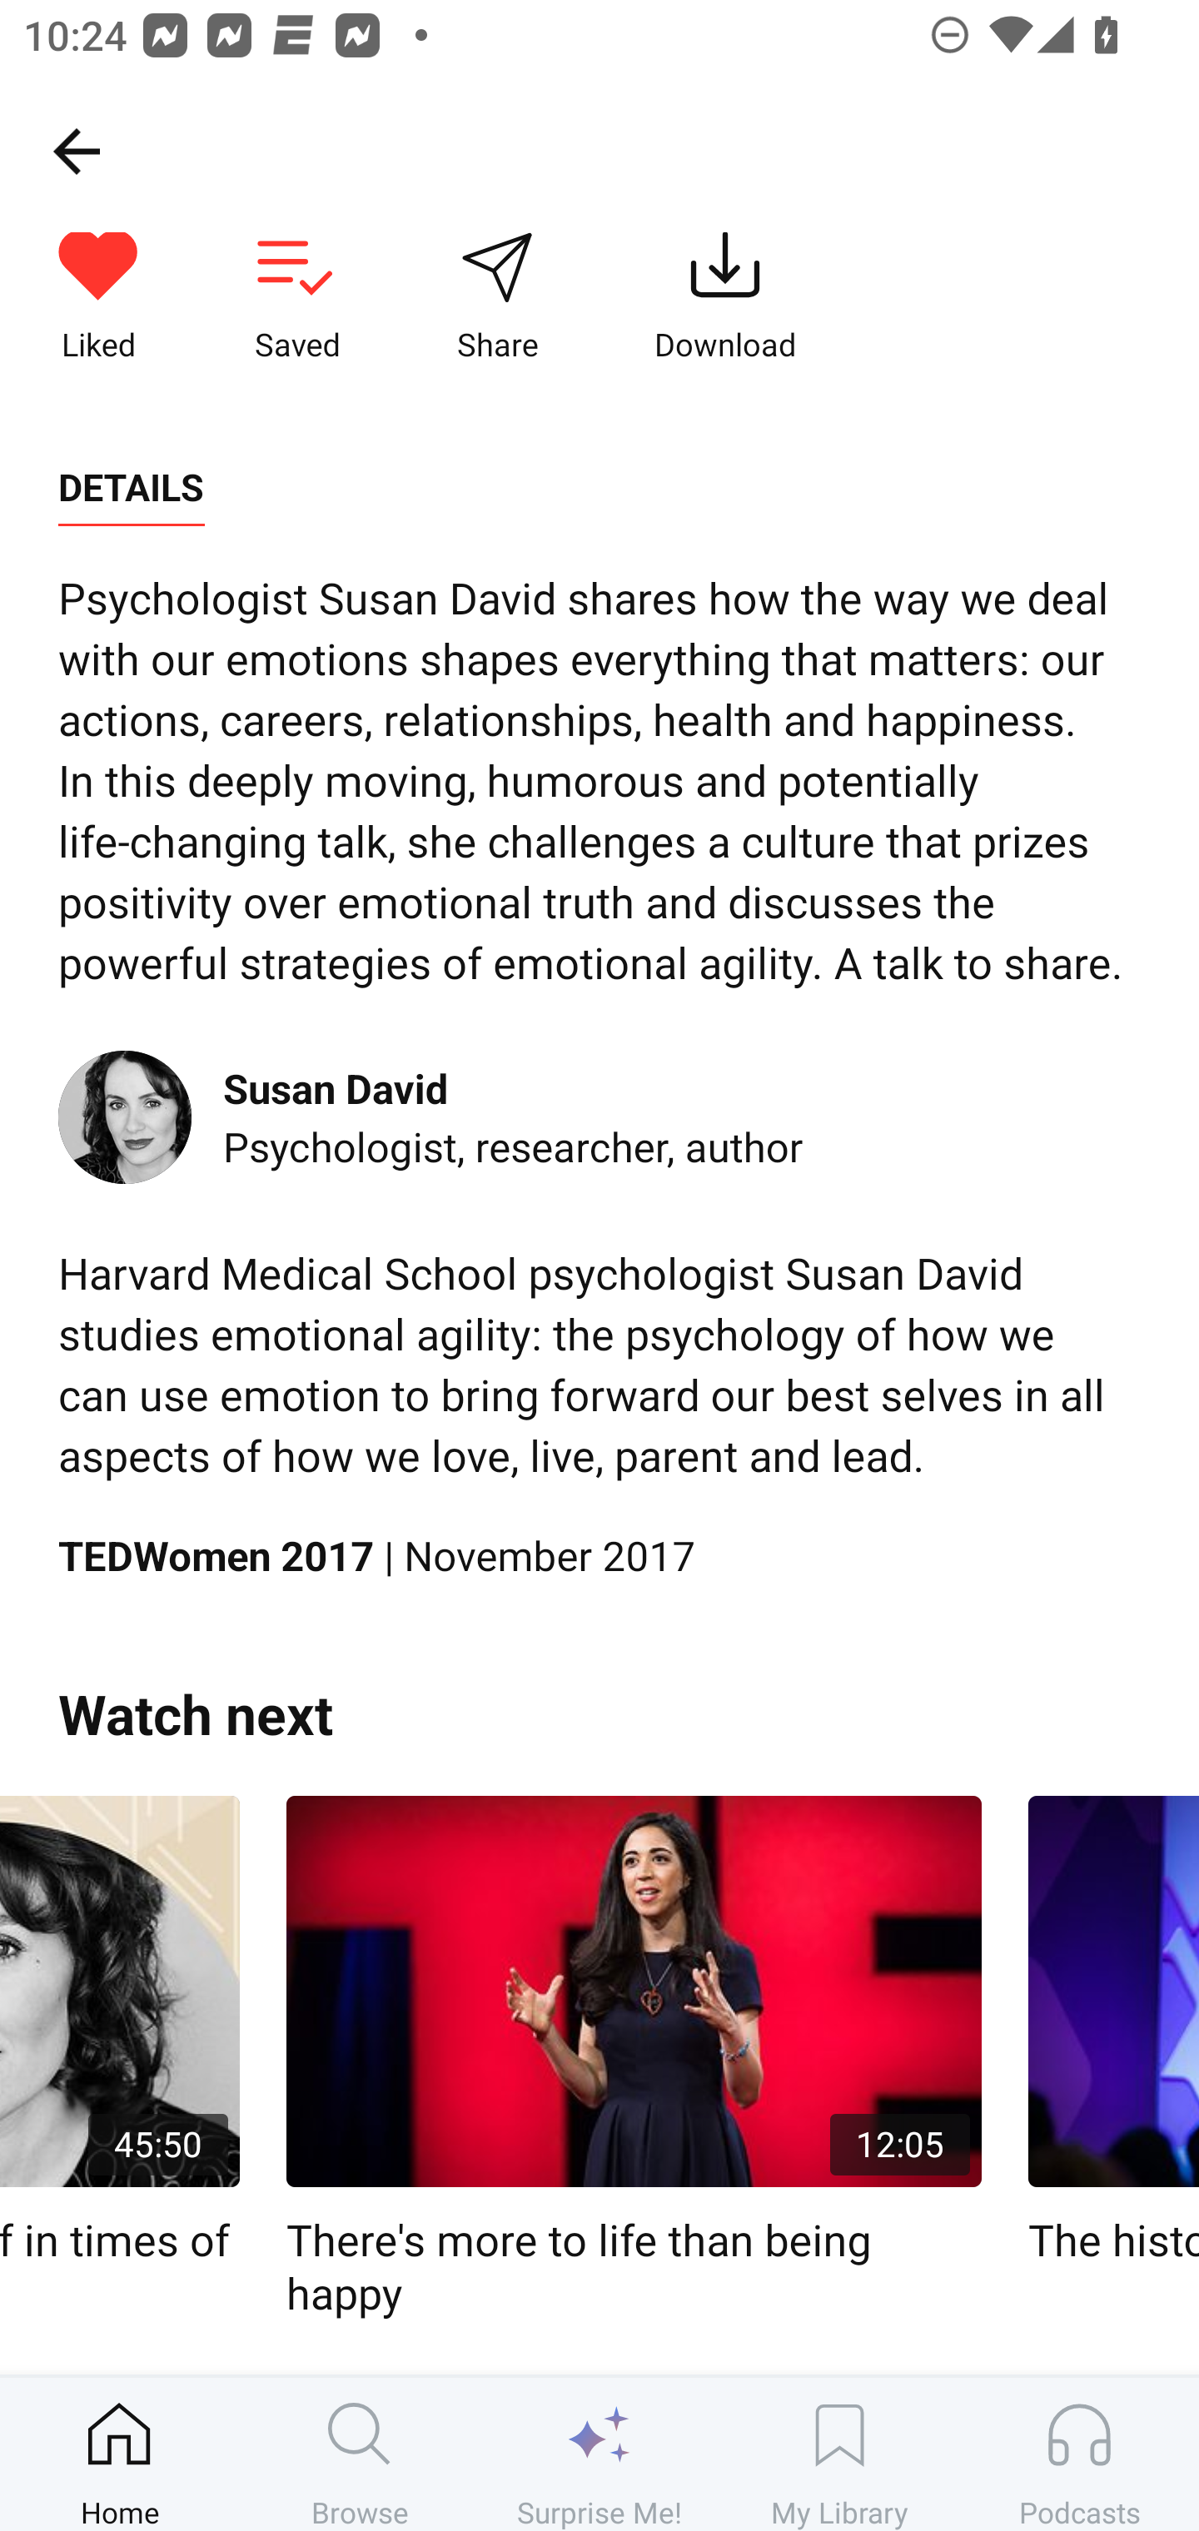  Describe the element at coordinates (76, 150) in the screenshot. I see `Home, back` at that location.